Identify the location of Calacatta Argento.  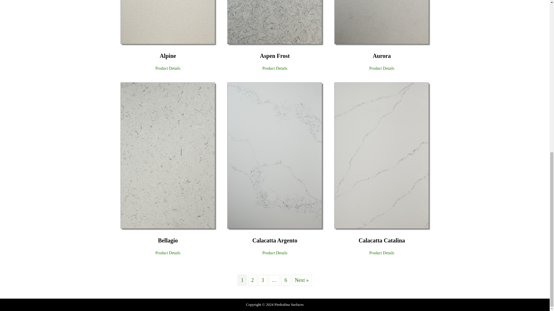
(274, 240).